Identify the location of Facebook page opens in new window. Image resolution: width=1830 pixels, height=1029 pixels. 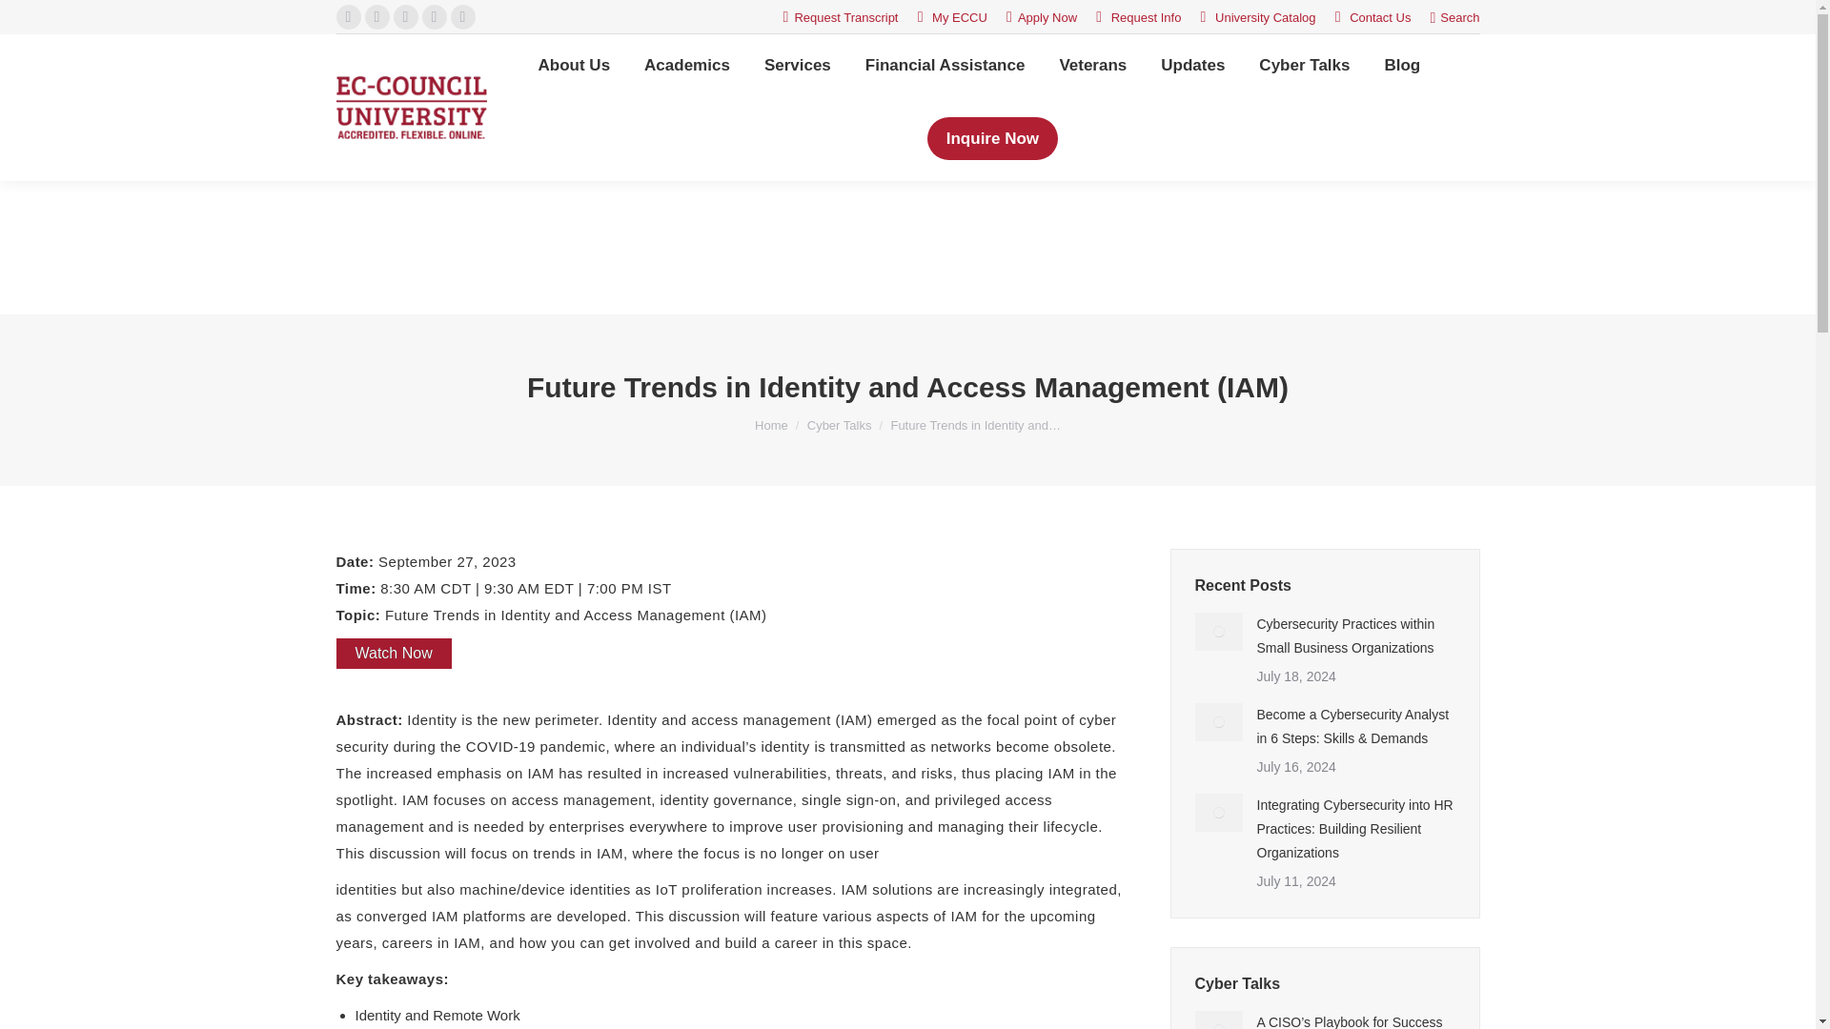
(347, 17).